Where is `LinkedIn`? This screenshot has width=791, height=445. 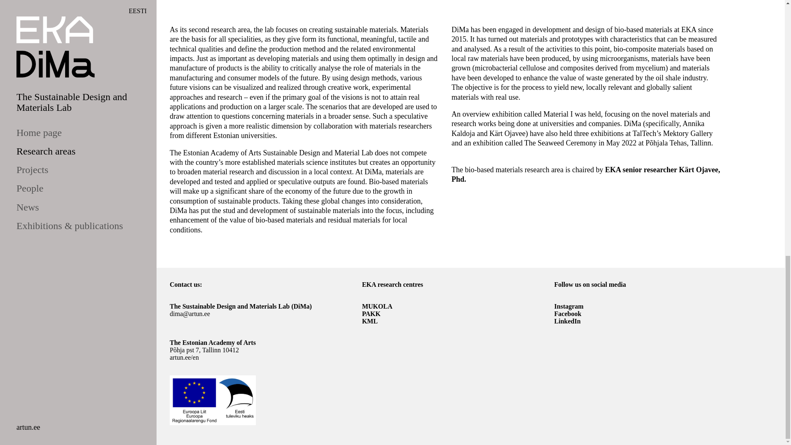 LinkedIn is located at coordinates (567, 321).